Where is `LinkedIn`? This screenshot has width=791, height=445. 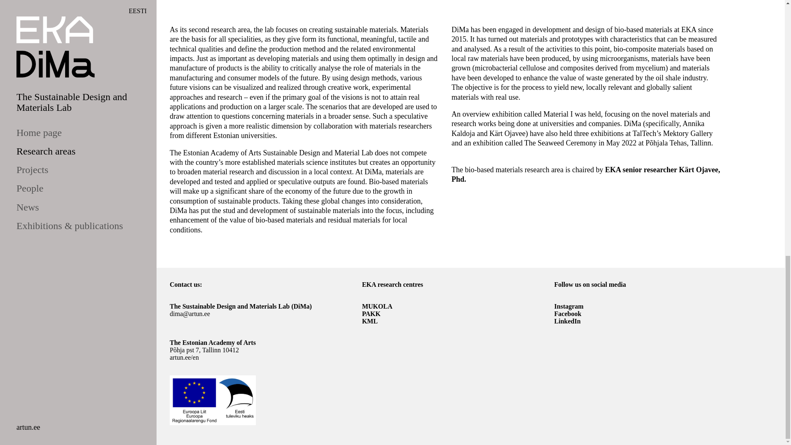 LinkedIn is located at coordinates (567, 321).